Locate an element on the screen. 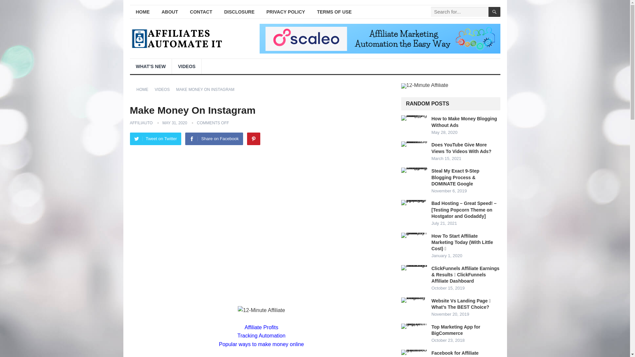 Image resolution: width=635 pixels, height=357 pixels. HOME is located at coordinates (142, 12).